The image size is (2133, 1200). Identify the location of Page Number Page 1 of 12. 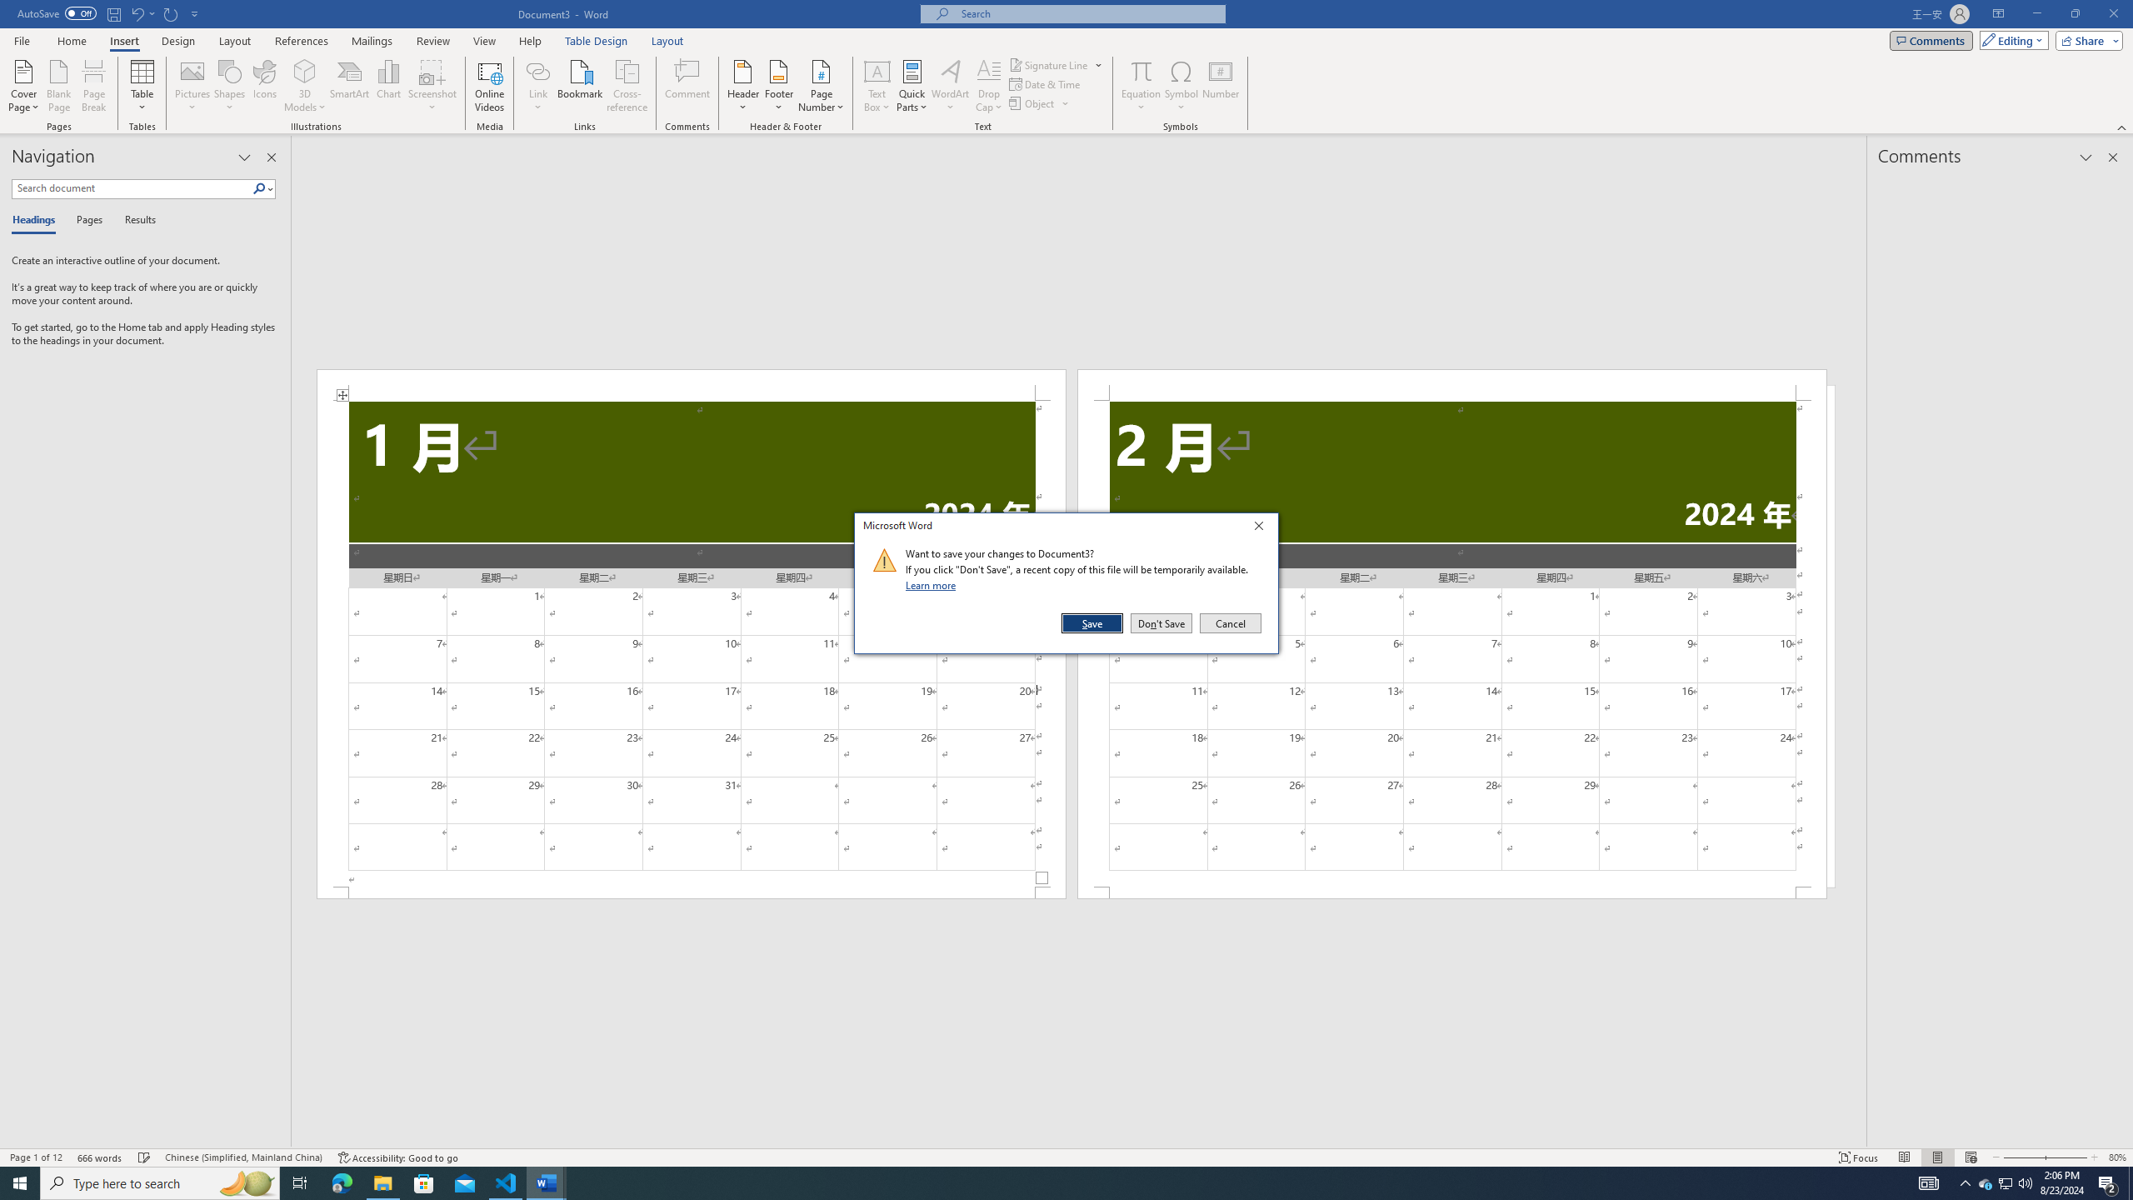
(36, 1157).